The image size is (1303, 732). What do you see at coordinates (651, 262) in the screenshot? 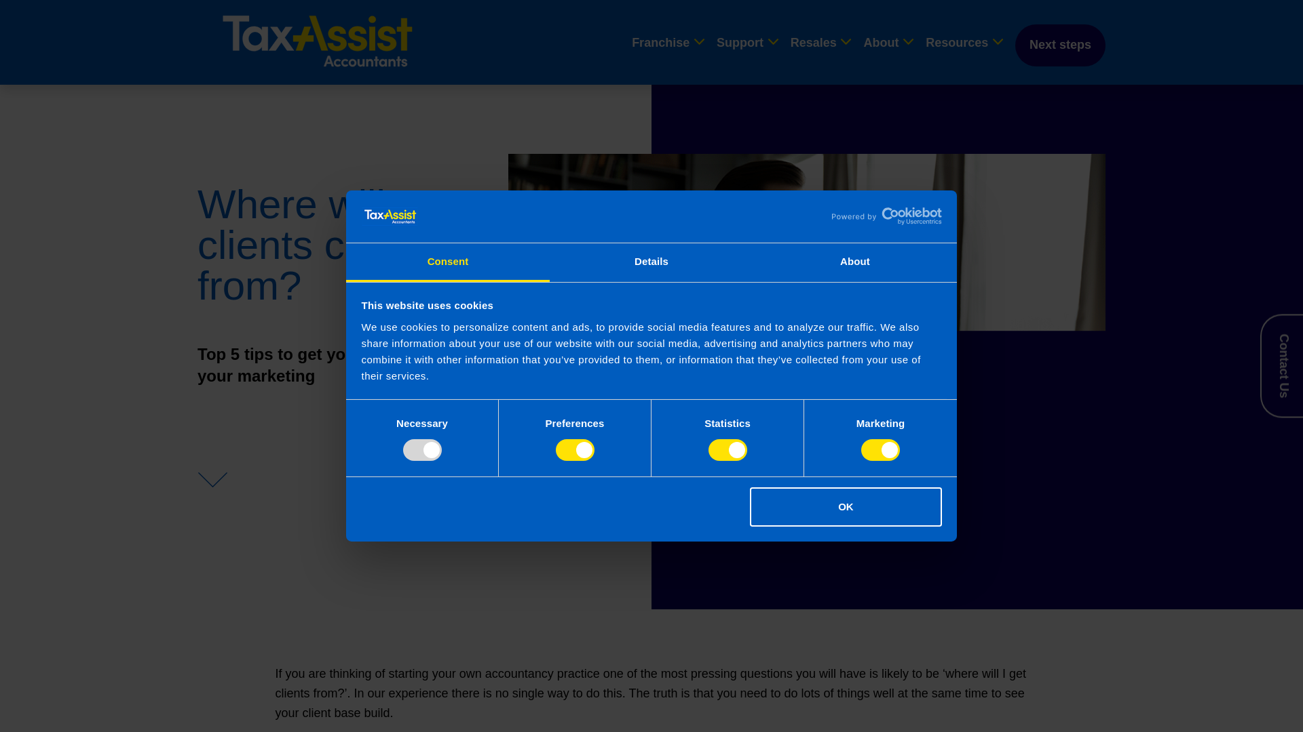
I see `Details` at bounding box center [651, 262].